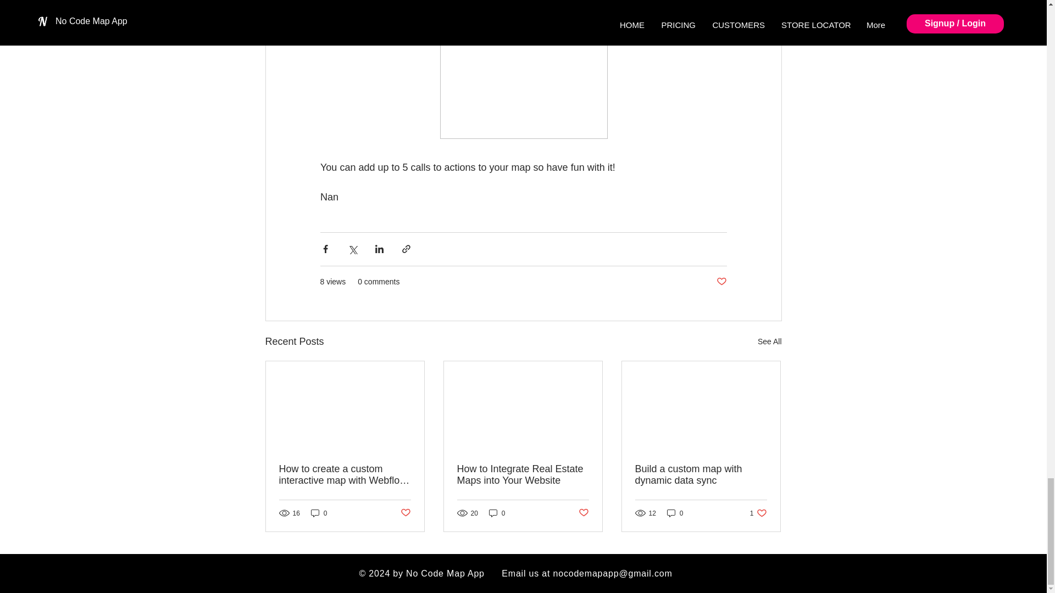 Image resolution: width=1055 pixels, height=593 pixels. What do you see at coordinates (769, 342) in the screenshot?
I see `Build a custom map with dynamic data sync` at bounding box center [769, 342].